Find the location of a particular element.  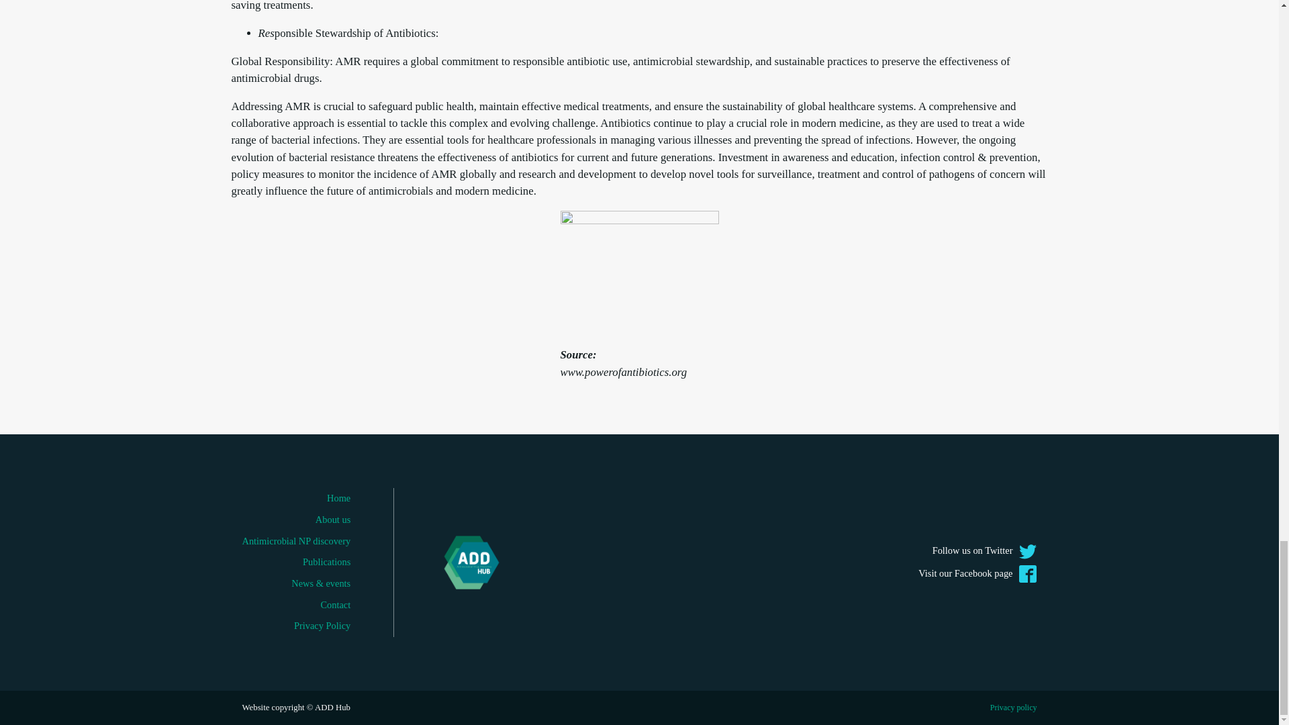

Privacy policy is located at coordinates (1014, 708).